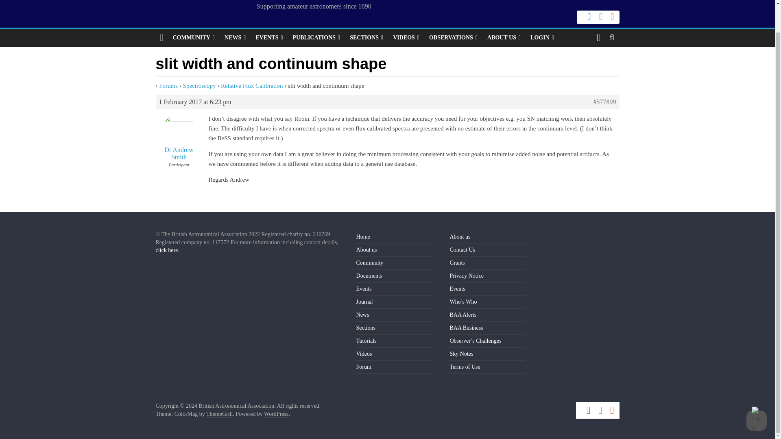 The image size is (781, 439). Describe the element at coordinates (236, 406) in the screenshot. I see `British Astronomical Association` at that location.